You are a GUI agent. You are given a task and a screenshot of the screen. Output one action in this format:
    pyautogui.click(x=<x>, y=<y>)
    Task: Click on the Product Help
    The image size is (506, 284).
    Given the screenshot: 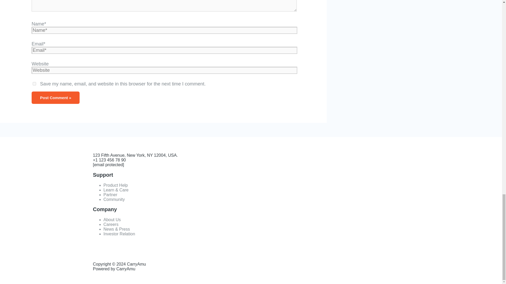 What is the action you would take?
    pyautogui.click(x=115, y=185)
    